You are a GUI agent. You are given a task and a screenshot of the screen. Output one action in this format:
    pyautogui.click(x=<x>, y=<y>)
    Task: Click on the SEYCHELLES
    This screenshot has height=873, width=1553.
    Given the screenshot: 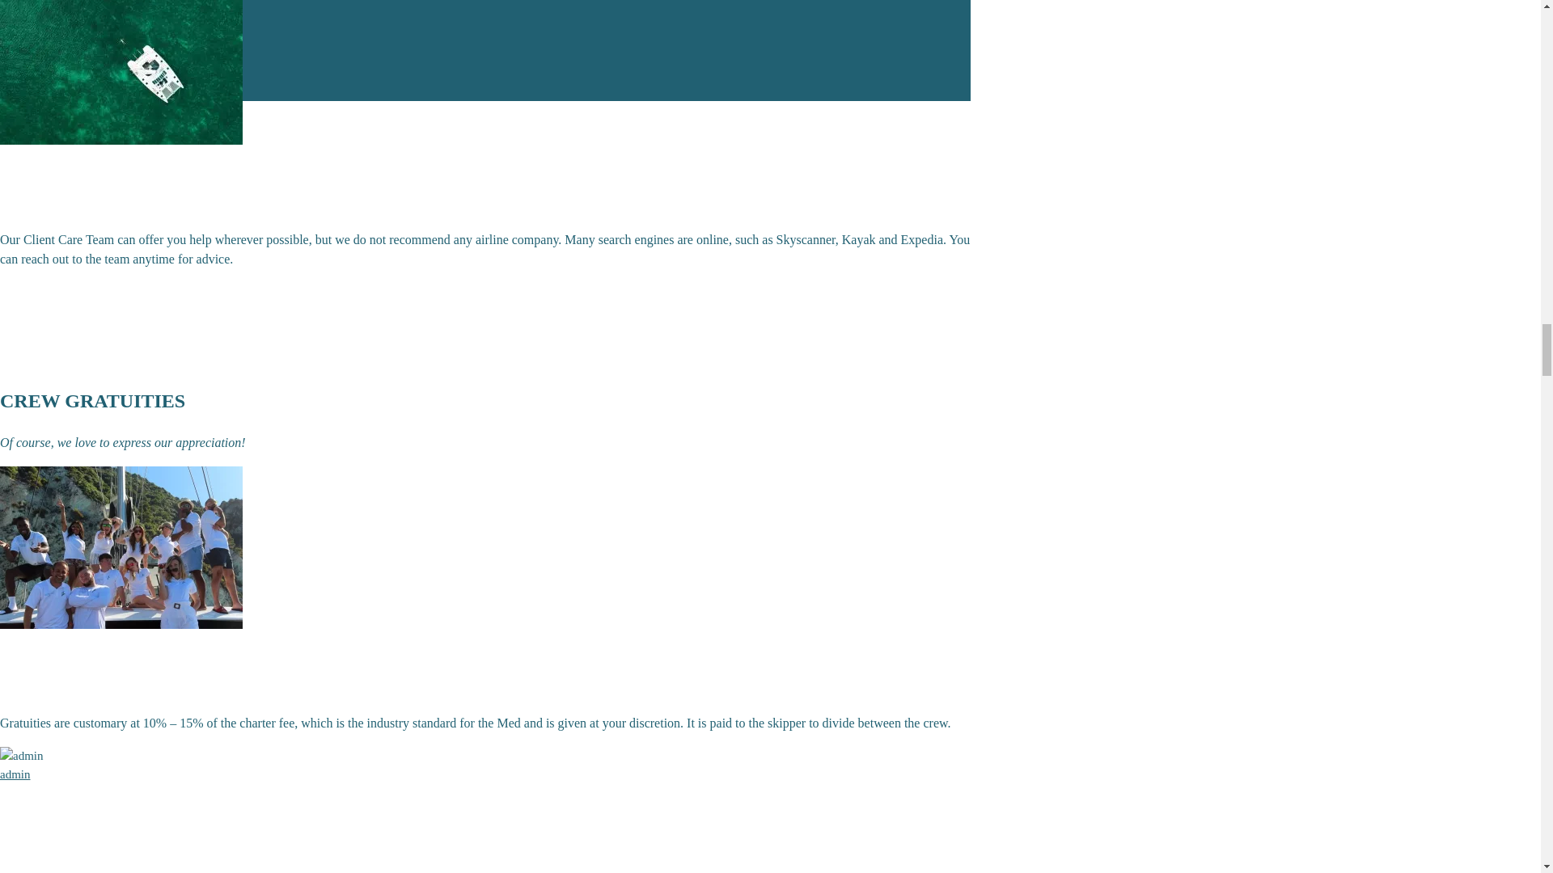 What is the action you would take?
    pyautogui.click(x=131, y=40)
    